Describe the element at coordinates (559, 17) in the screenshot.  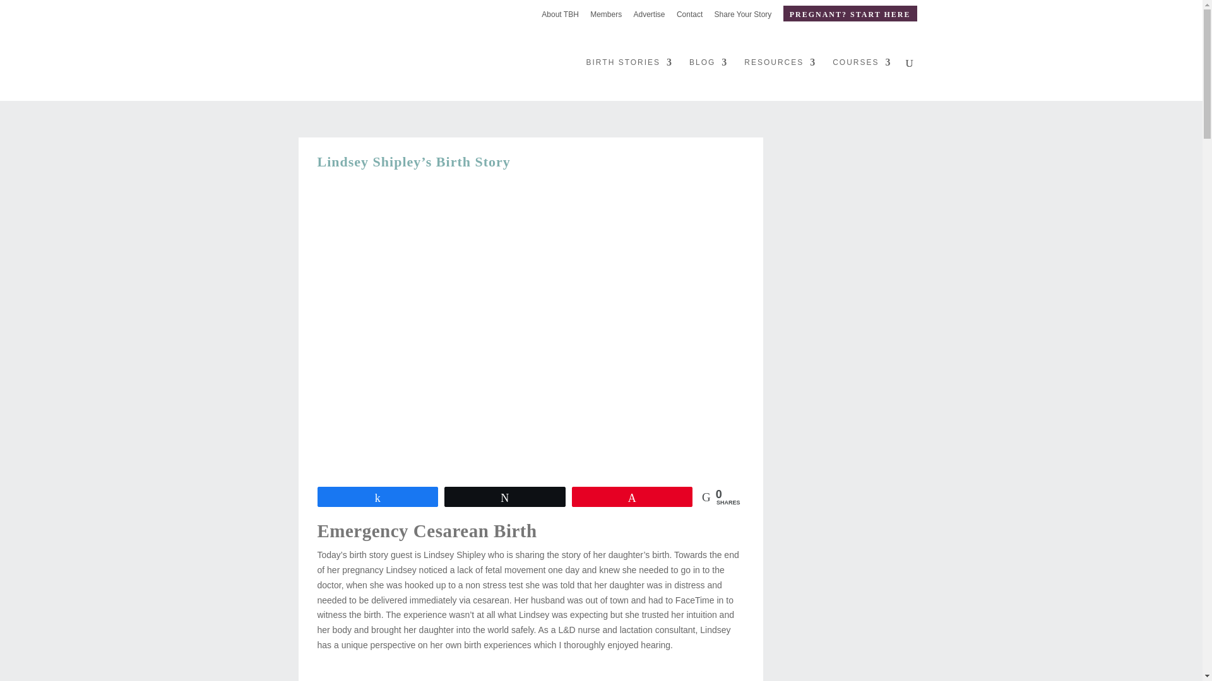
I see `About TBH` at that location.